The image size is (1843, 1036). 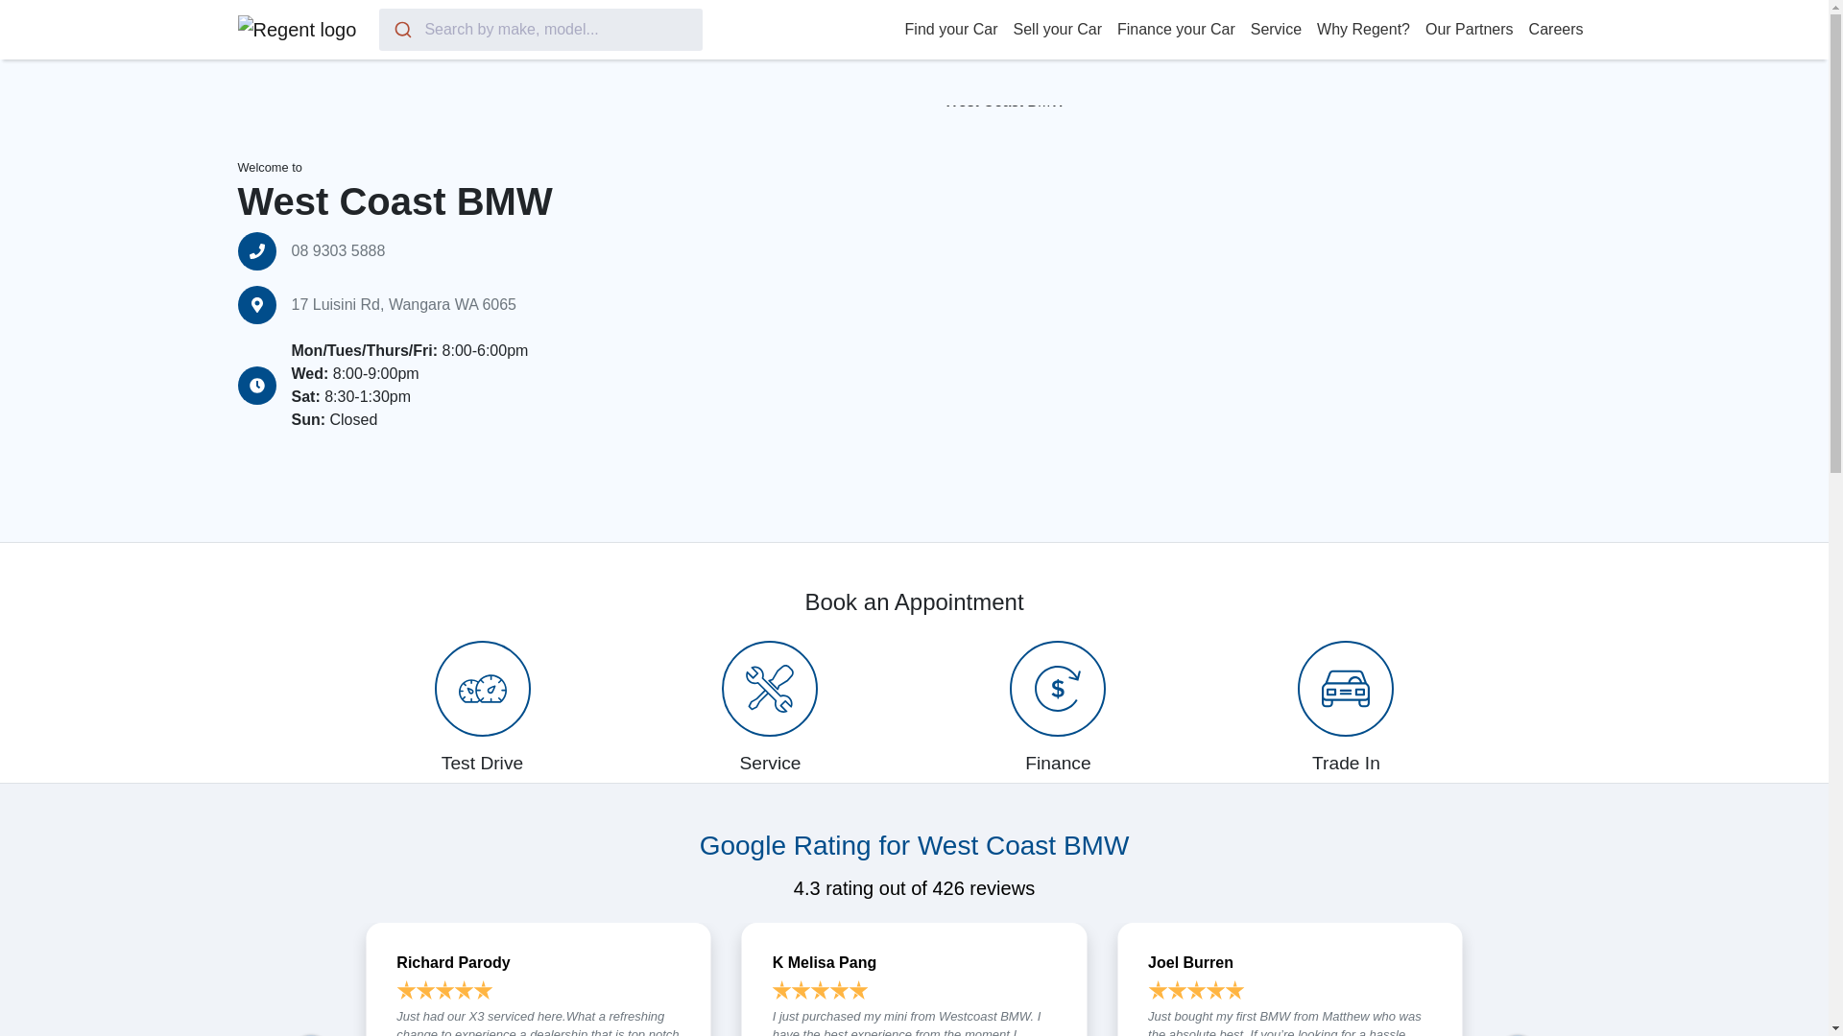 What do you see at coordinates (482, 707) in the screenshot?
I see `Test Drive` at bounding box center [482, 707].